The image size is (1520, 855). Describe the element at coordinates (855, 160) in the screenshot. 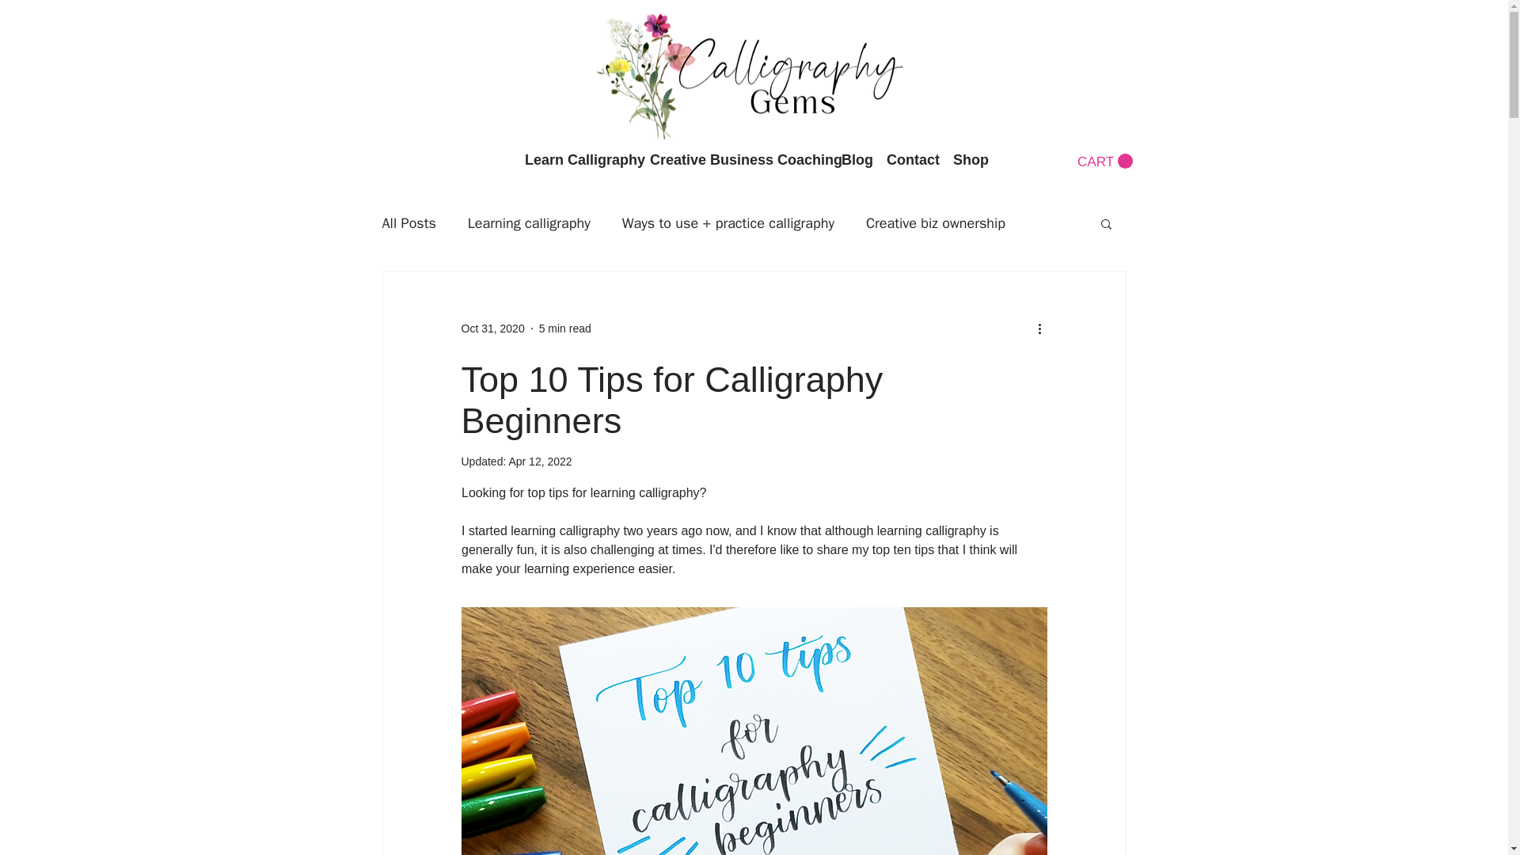

I see `Blog` at that location.